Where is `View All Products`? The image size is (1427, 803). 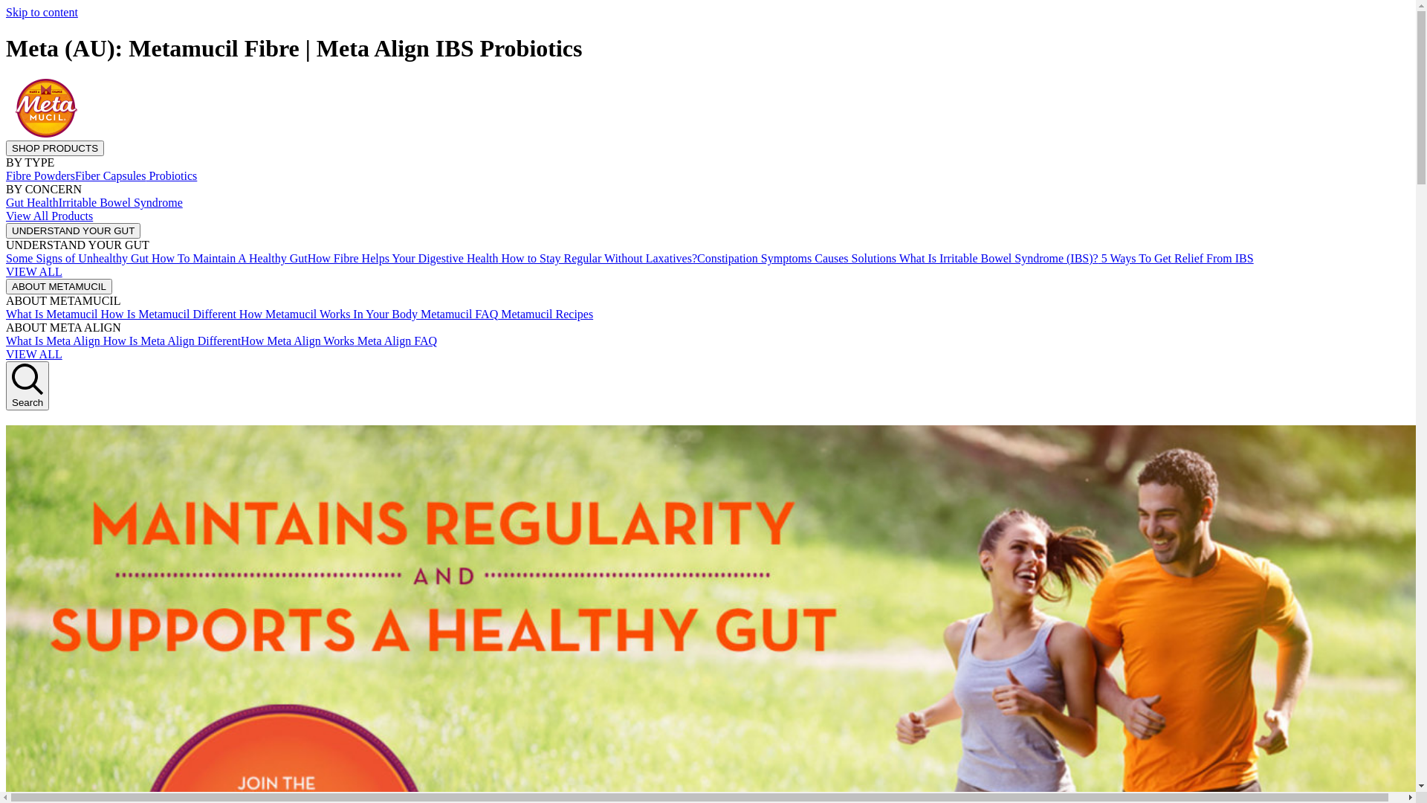
View All Products is located at coordinates (49, 216).